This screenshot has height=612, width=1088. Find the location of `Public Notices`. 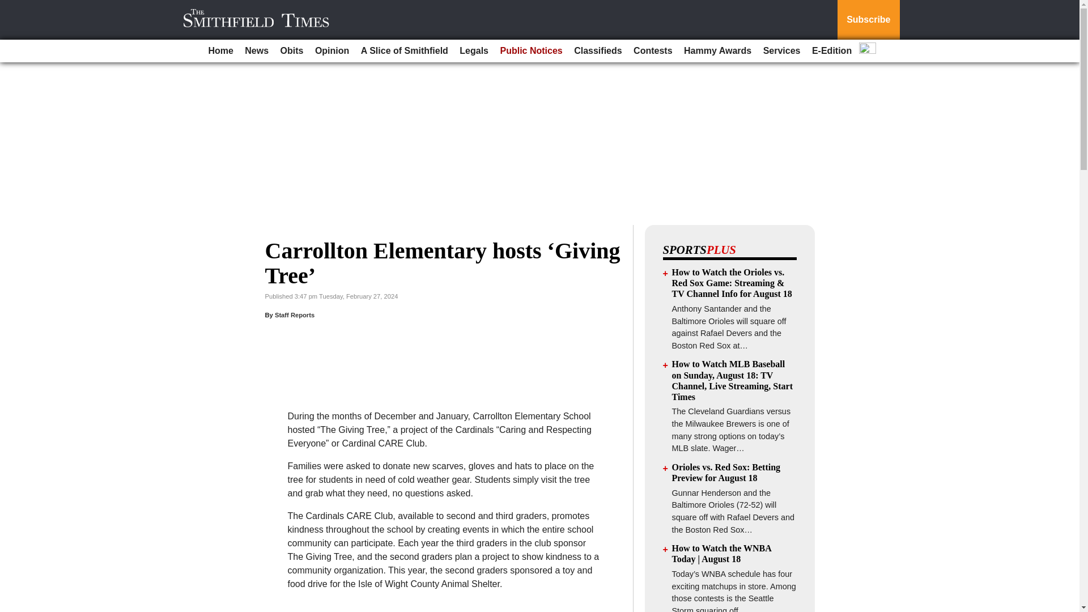

Public Notices is located at coordinates (530, 51).